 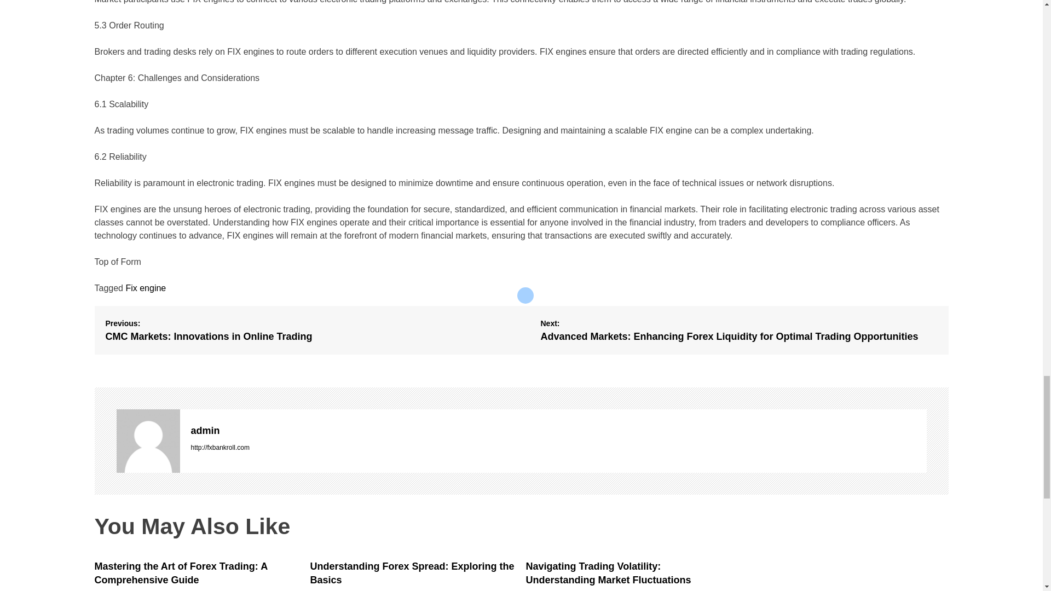 I want to click on Mastering the Art of Forex Trading: A Comprehensive Guide, so click(x=181, y=573).